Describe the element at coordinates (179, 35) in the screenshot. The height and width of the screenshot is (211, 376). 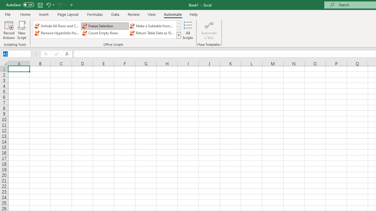
I see `Office Scripts` at that location.